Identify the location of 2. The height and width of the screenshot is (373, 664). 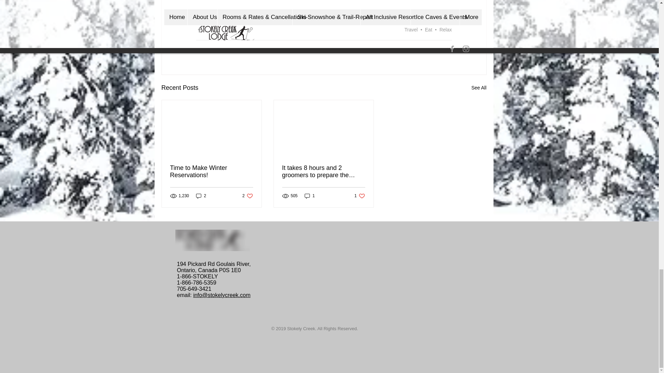
(428, 29).